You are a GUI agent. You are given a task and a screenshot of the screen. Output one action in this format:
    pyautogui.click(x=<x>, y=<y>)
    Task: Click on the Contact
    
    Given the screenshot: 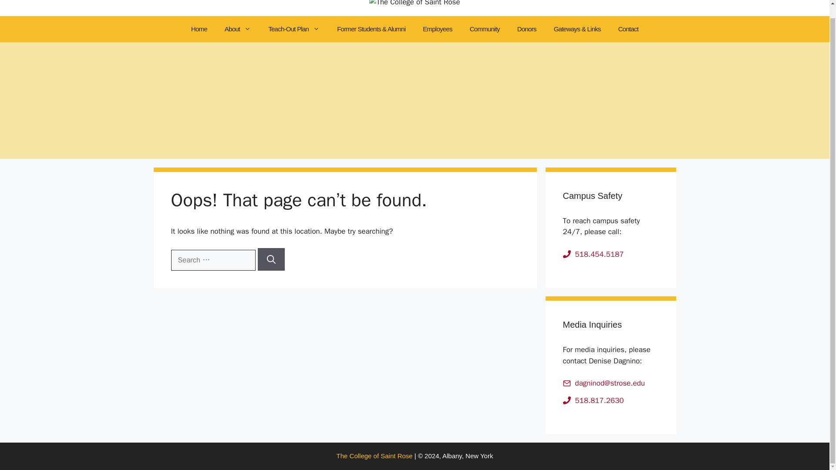 What is the action you would take?
    pyautogui.click(x=628, y=29)
    